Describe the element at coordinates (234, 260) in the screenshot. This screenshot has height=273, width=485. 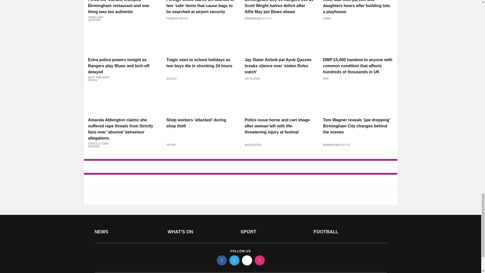
I see `twitter` at that location.